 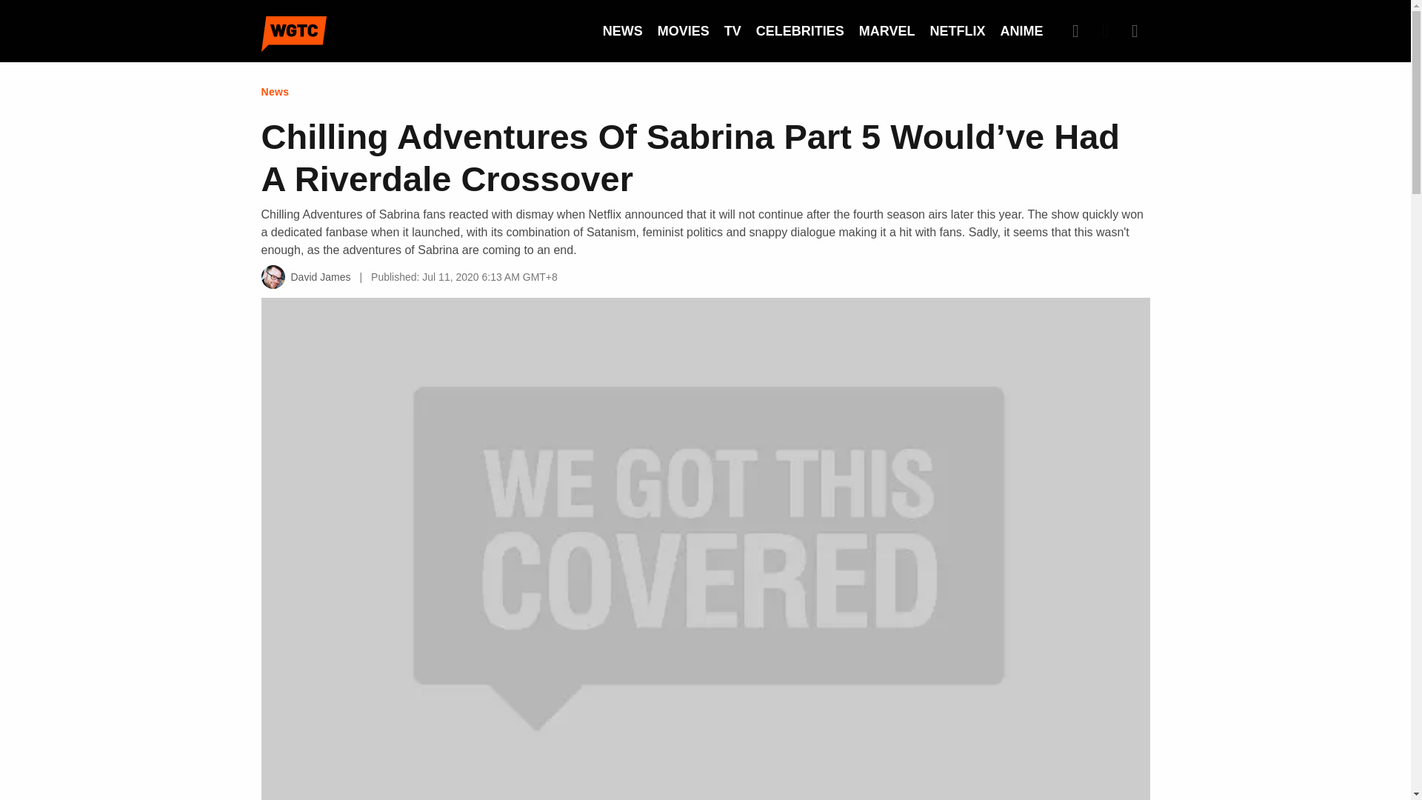 What do you see at coordinates (1105, 30) in the screenshot?
I see `Dark Mode` at bounding box center [1105, 30].